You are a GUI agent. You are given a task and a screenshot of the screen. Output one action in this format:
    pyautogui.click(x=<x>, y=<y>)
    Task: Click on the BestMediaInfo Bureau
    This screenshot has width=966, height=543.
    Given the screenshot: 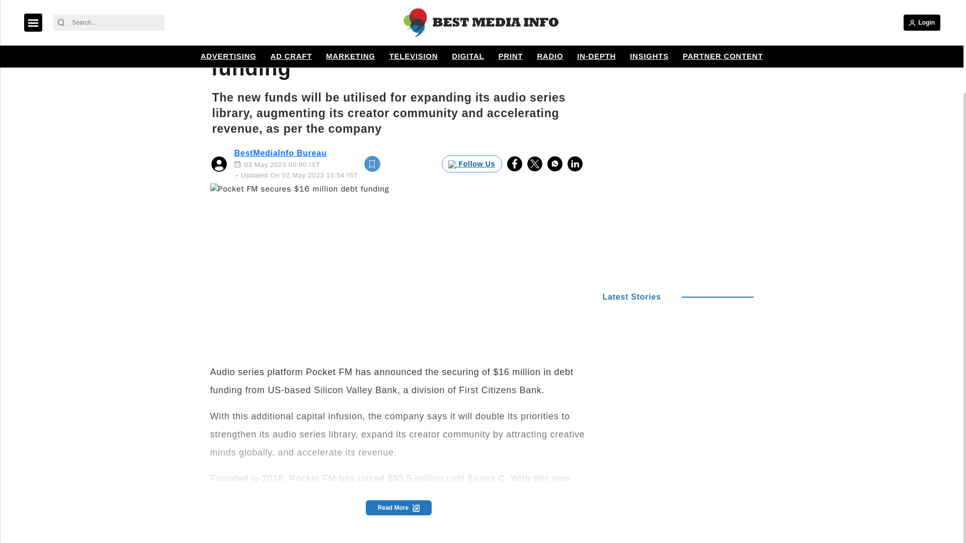 What is the action you would take?
    pyautogui.click(x=281, y=153)
    